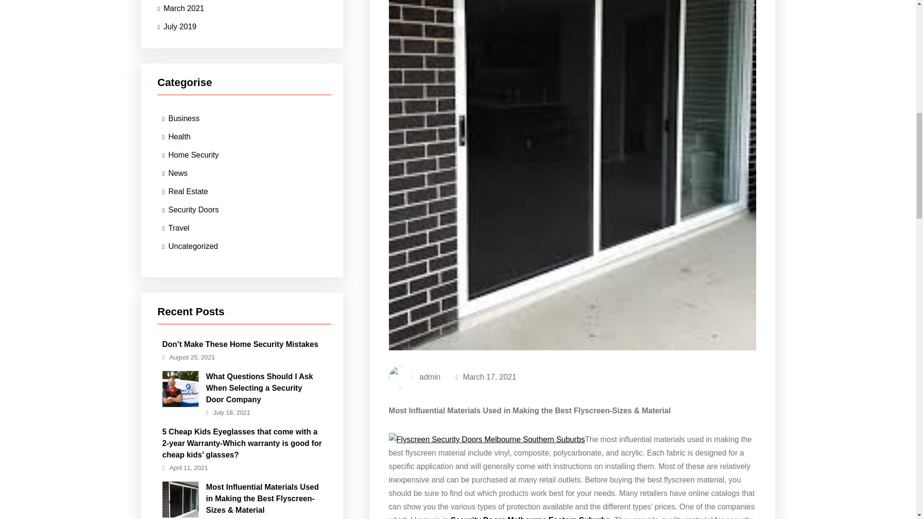 Image resolution: width=923 pixels, height=519 pixels. I want to click on Security Doors, so click(190, 210).